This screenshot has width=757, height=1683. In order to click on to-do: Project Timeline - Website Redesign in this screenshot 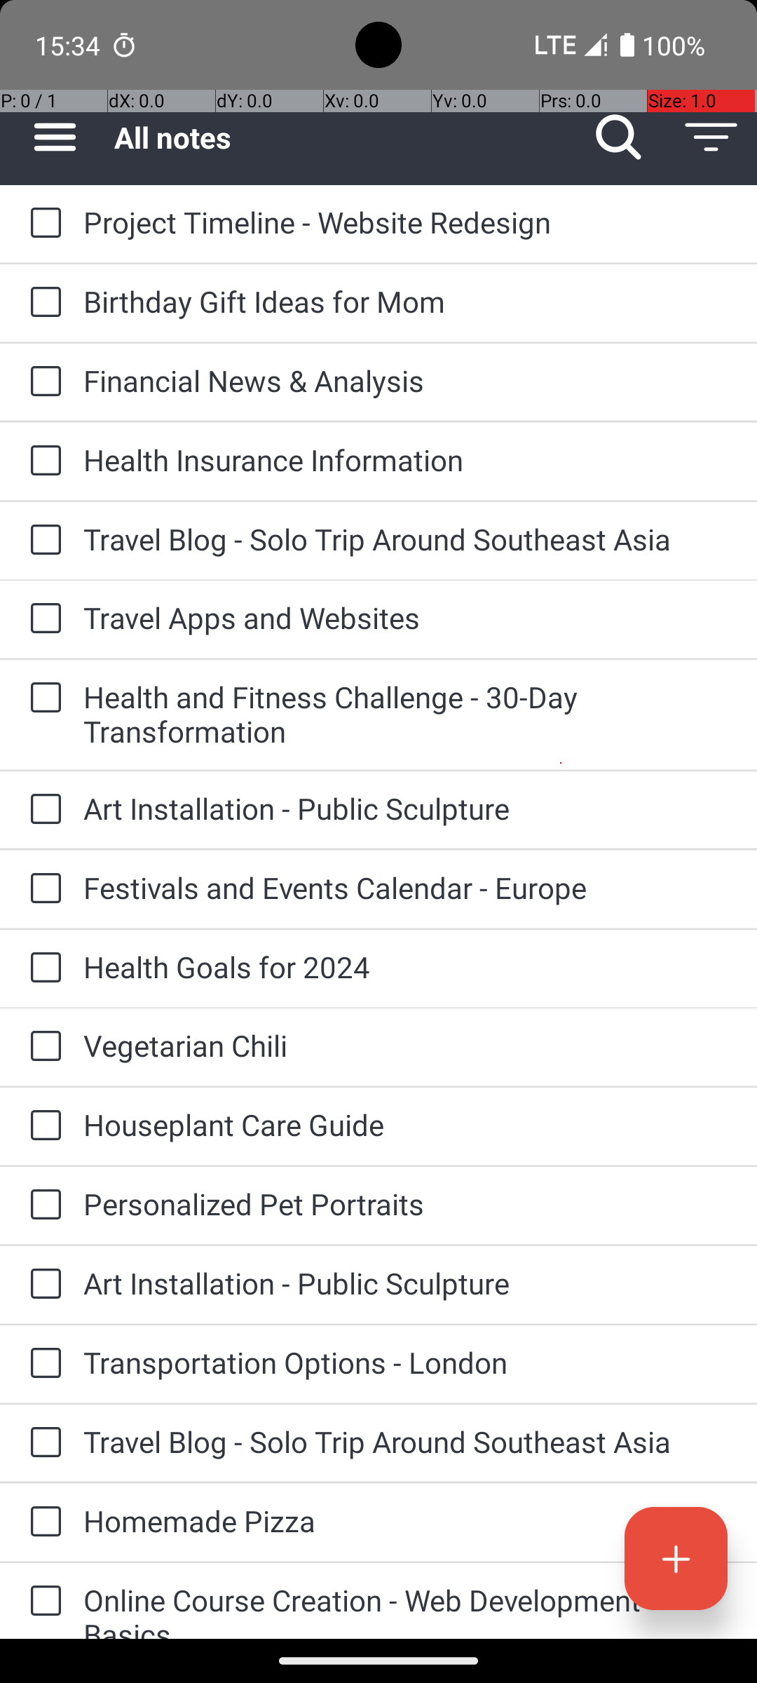, I will do `click(42, 224)`.